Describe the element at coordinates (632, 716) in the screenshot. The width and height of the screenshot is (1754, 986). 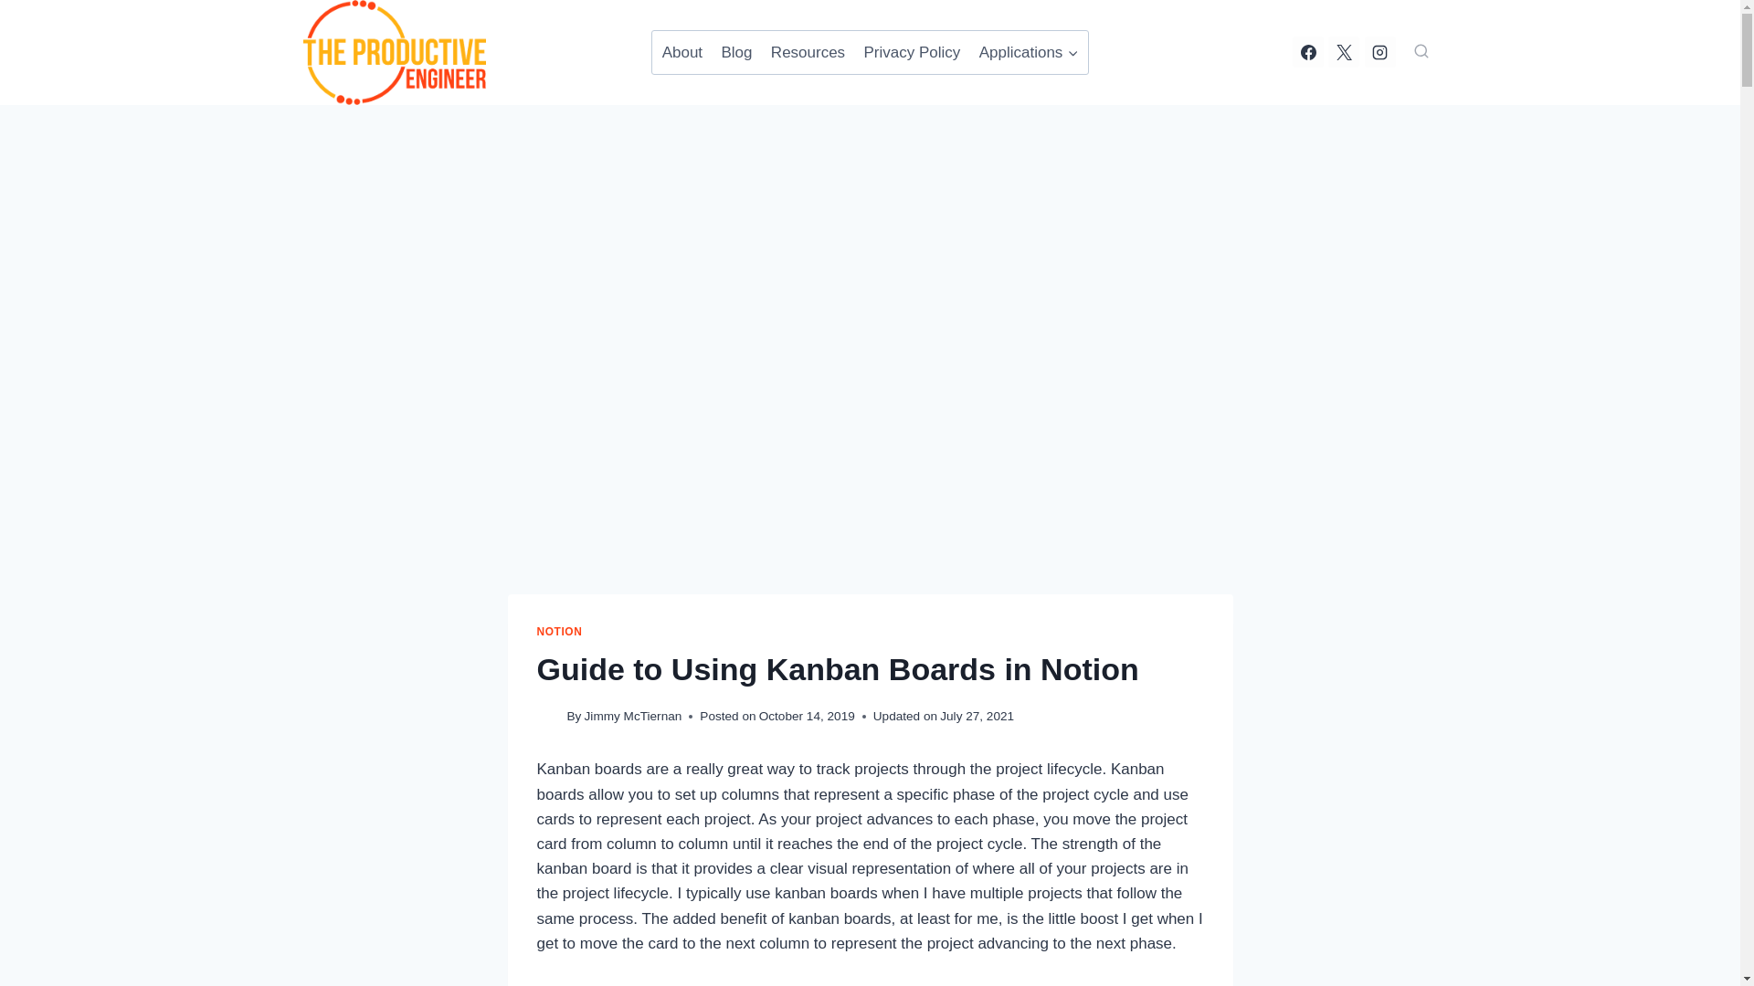
I see `Jimmy McTiernan` at that location.